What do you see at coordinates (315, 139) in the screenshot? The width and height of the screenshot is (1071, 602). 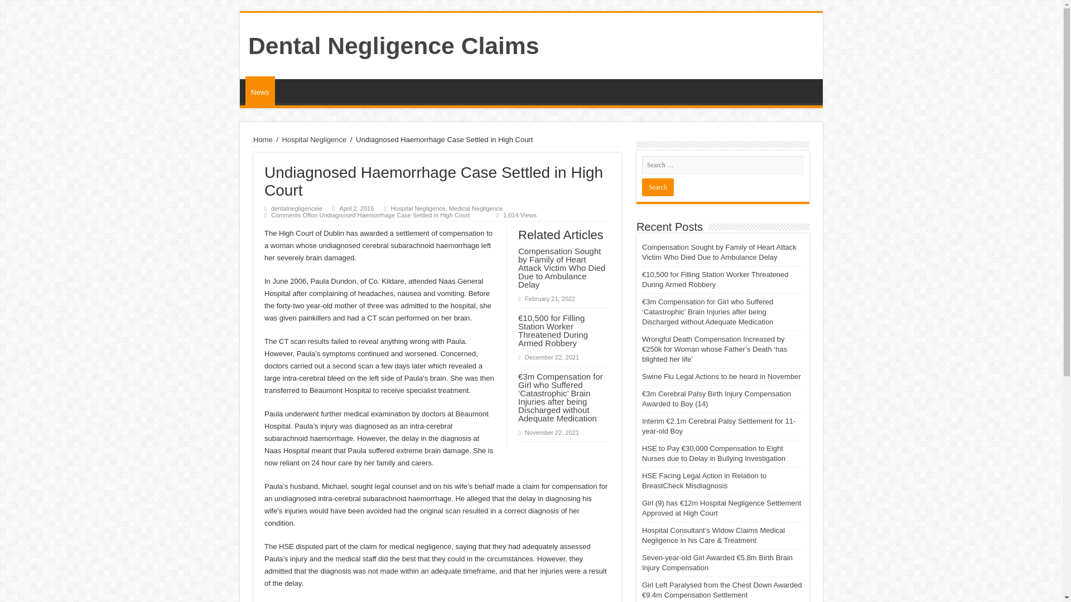 I see `Hospital Negligence` at bounding box center [315, 139].